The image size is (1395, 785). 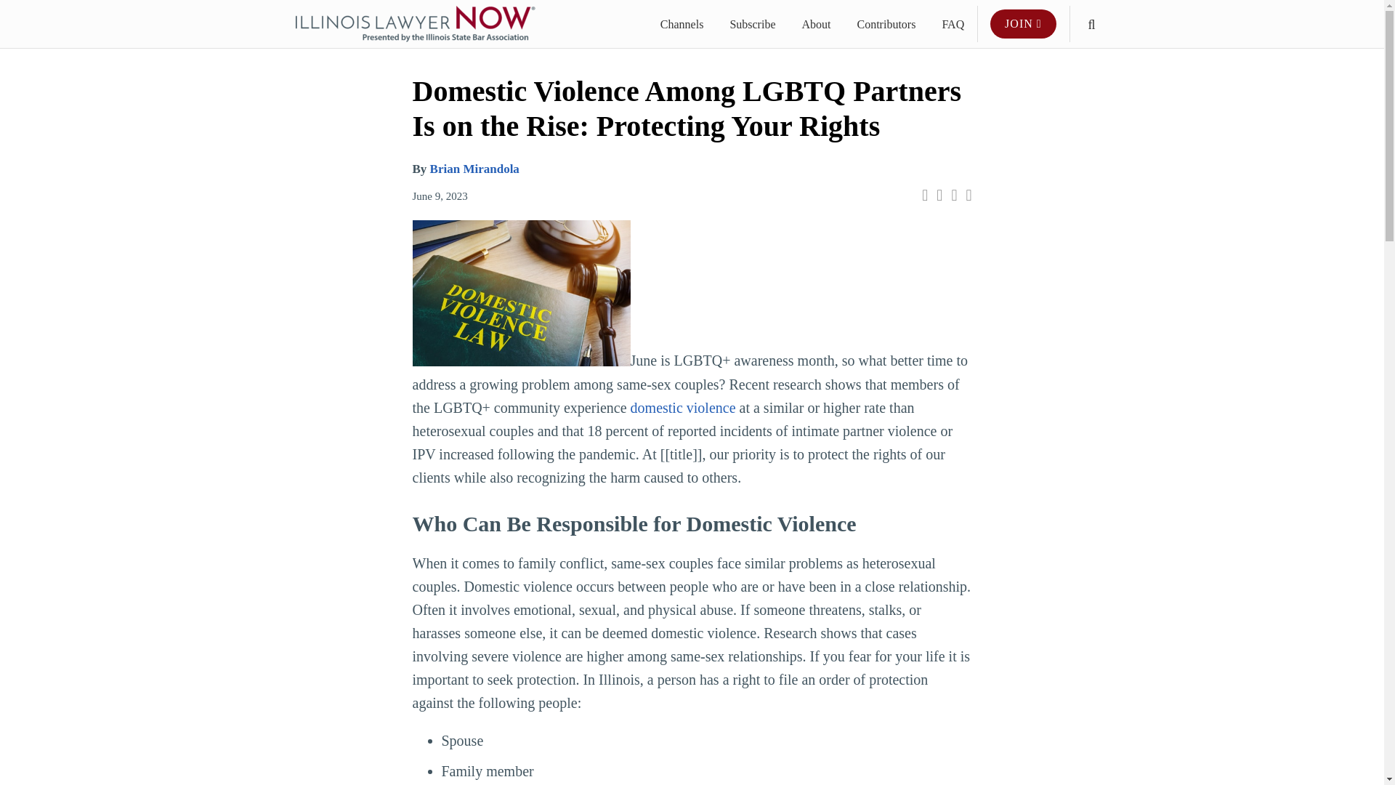 I want to click on Channels, so click(x=682, y=25).